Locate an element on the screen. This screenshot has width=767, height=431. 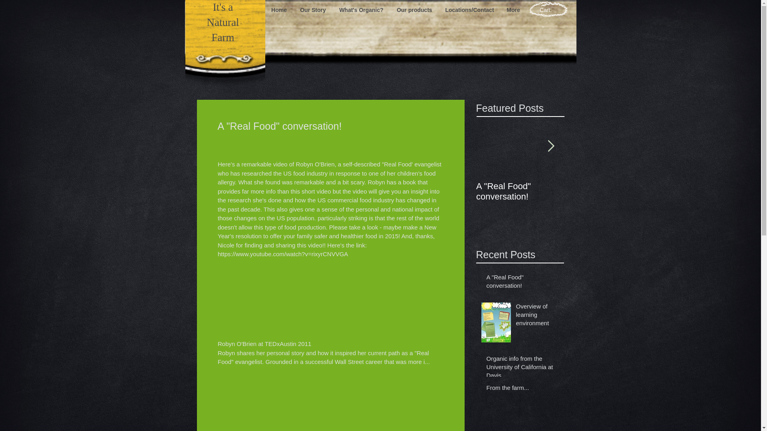
Our Story is located at coordinates (312, 10).